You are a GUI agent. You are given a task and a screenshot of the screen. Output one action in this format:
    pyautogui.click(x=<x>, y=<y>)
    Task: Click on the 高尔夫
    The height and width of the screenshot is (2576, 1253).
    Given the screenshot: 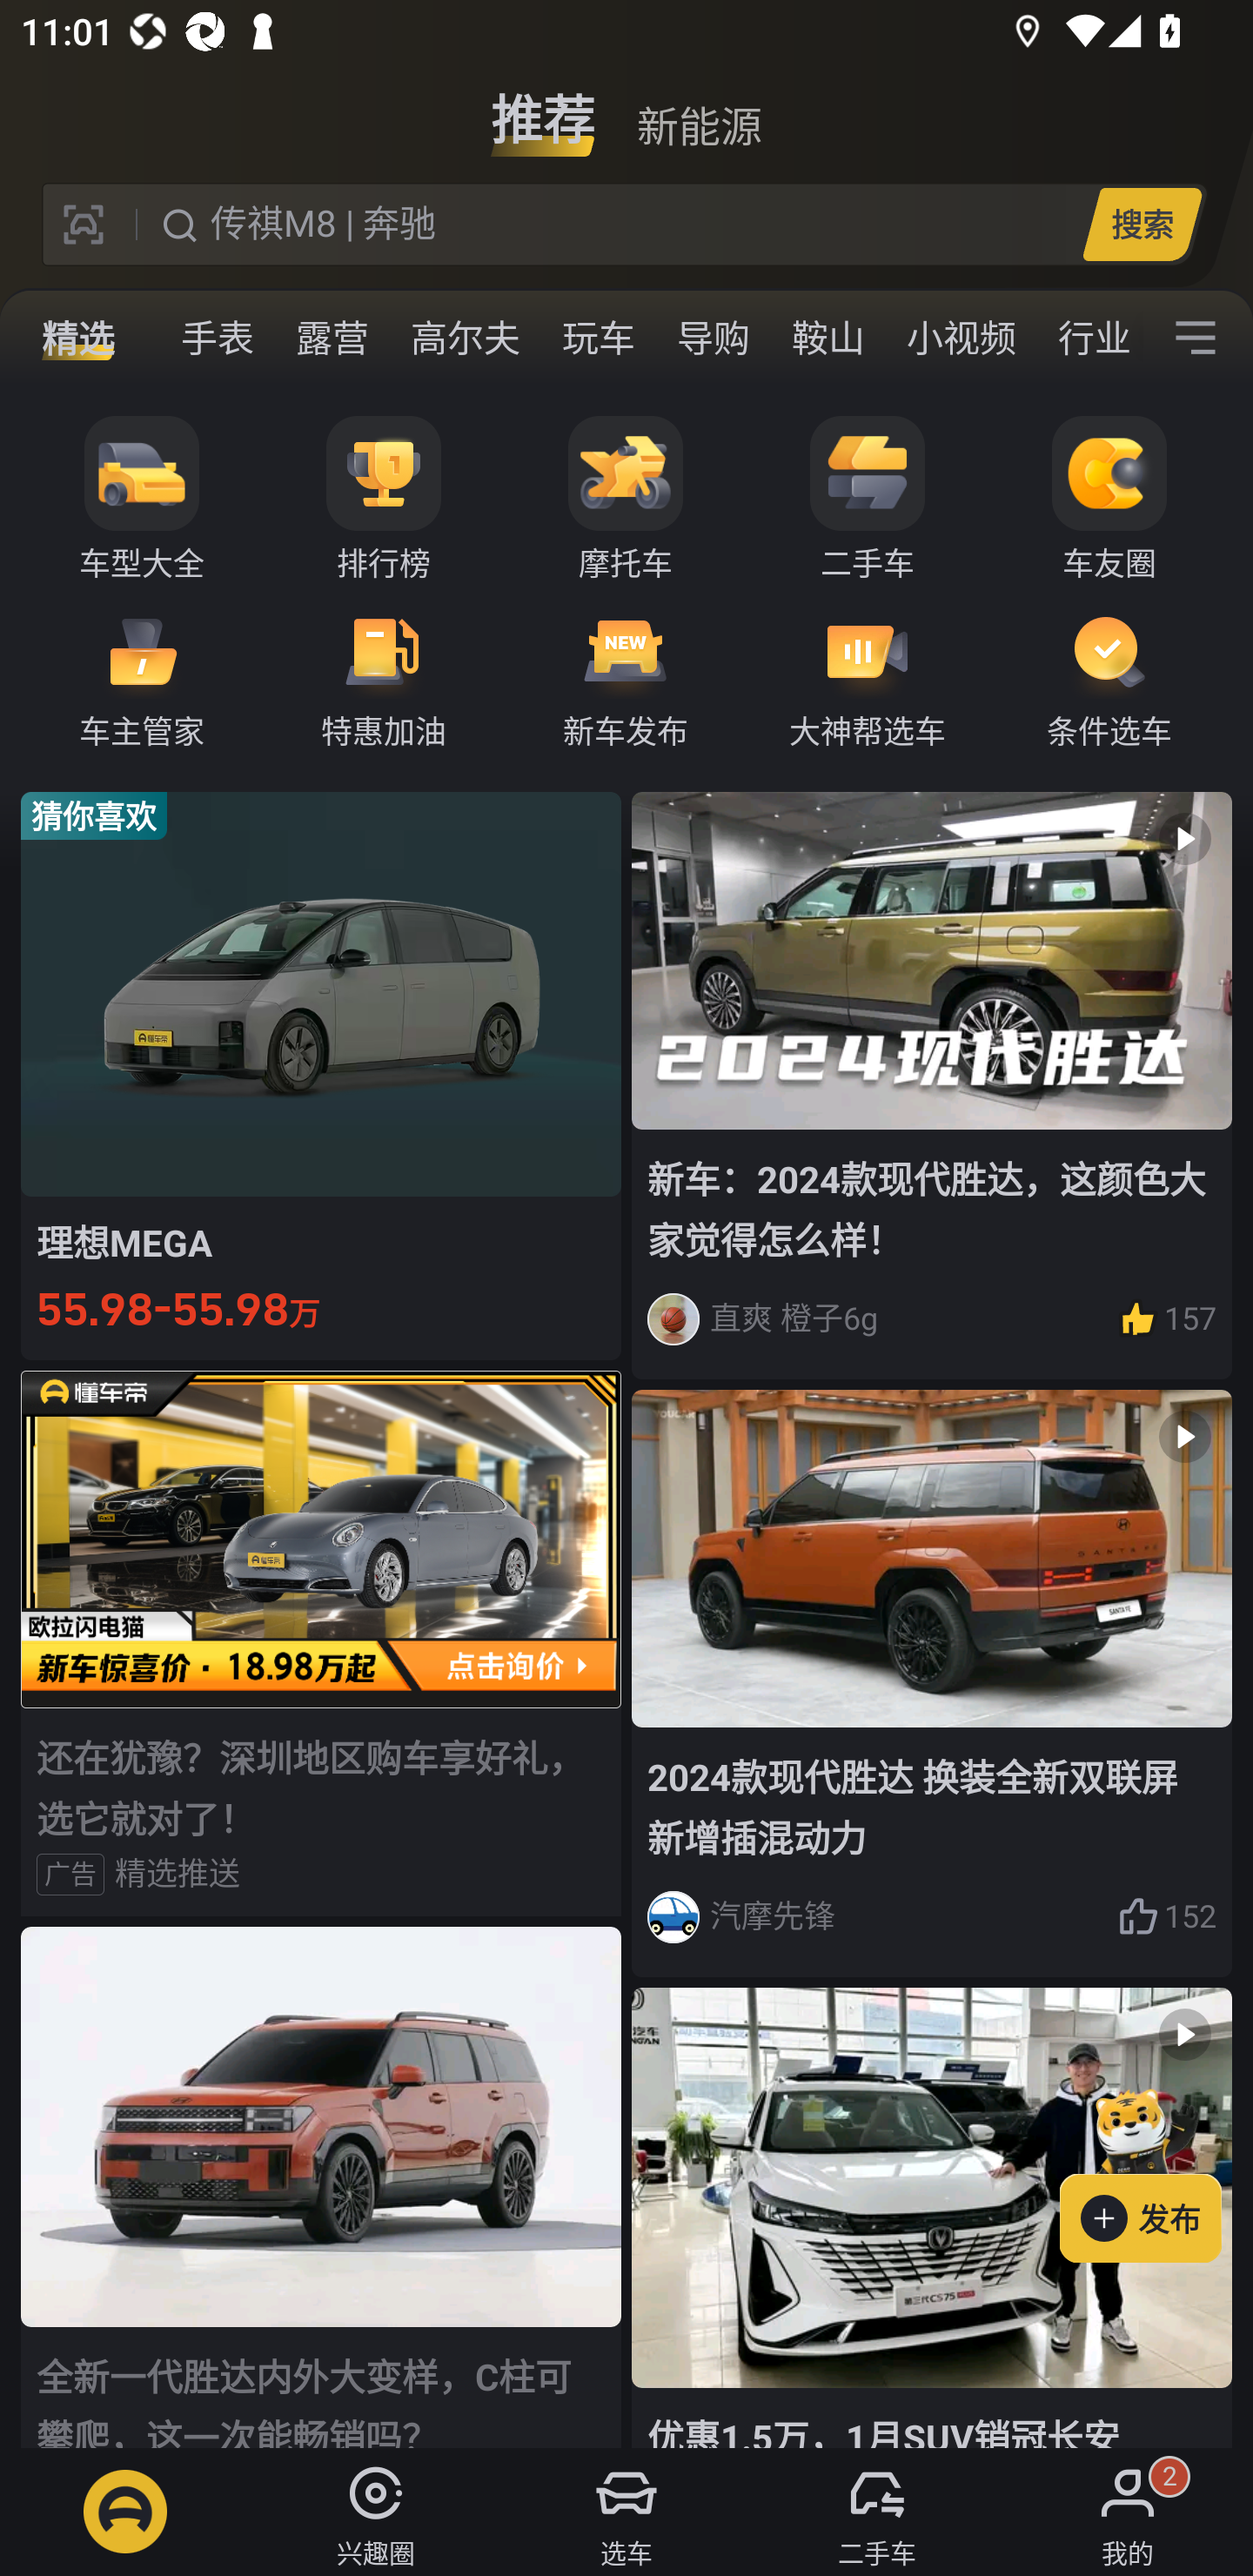 What is the action you would take?
    pyautogui.click(x=465, y=338)
    